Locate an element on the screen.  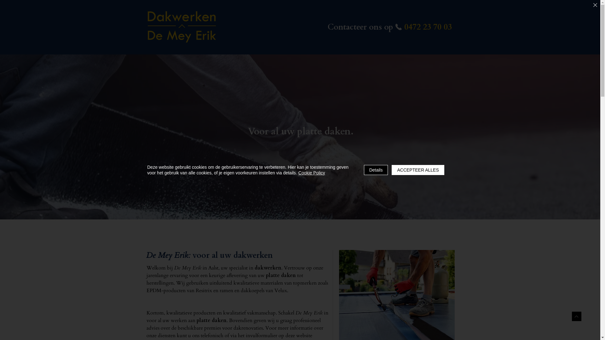
0472 23 70 03 is located at coordinates (428, 27).